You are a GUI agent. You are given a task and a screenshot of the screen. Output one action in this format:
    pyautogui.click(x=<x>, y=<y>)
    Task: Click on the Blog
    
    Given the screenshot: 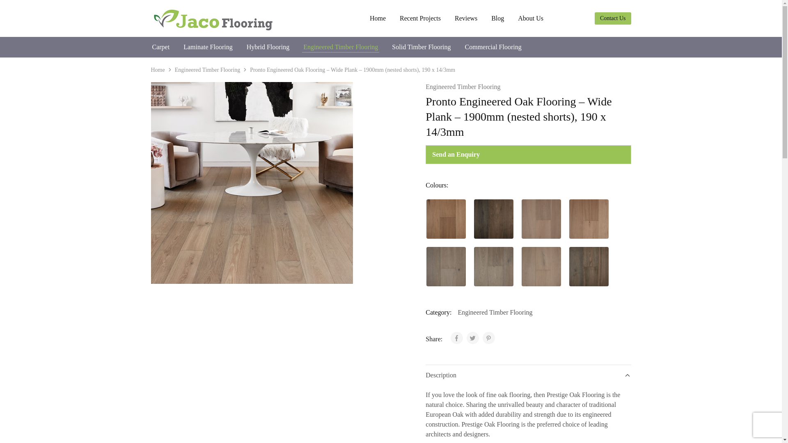 What is the action you would take?
    pyautogui.click(x=497, y=18)
    